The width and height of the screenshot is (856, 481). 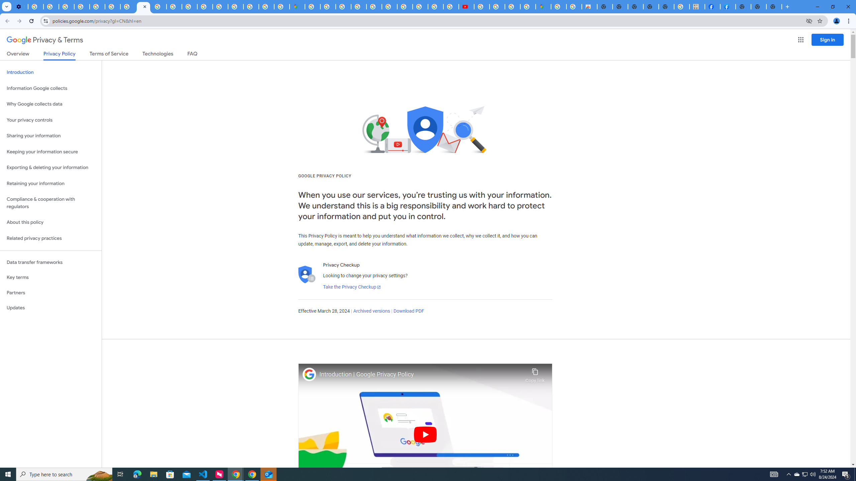 I want to click on Privacy Help Center - Policies Help, so click(x=97, y=7).